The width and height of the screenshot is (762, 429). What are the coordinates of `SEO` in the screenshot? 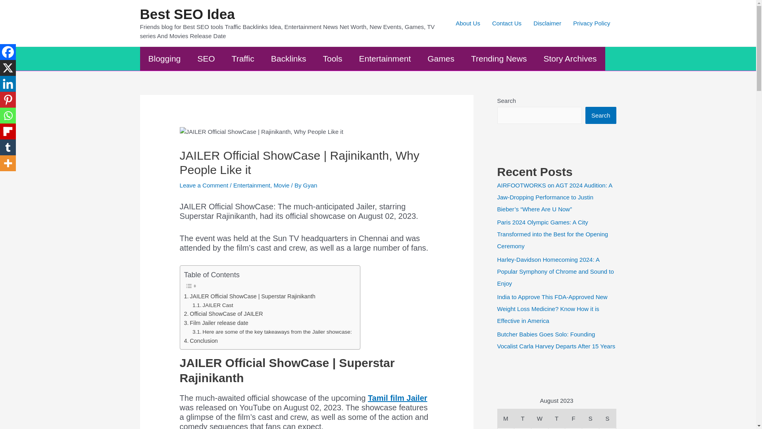 It's located at (206, 59).